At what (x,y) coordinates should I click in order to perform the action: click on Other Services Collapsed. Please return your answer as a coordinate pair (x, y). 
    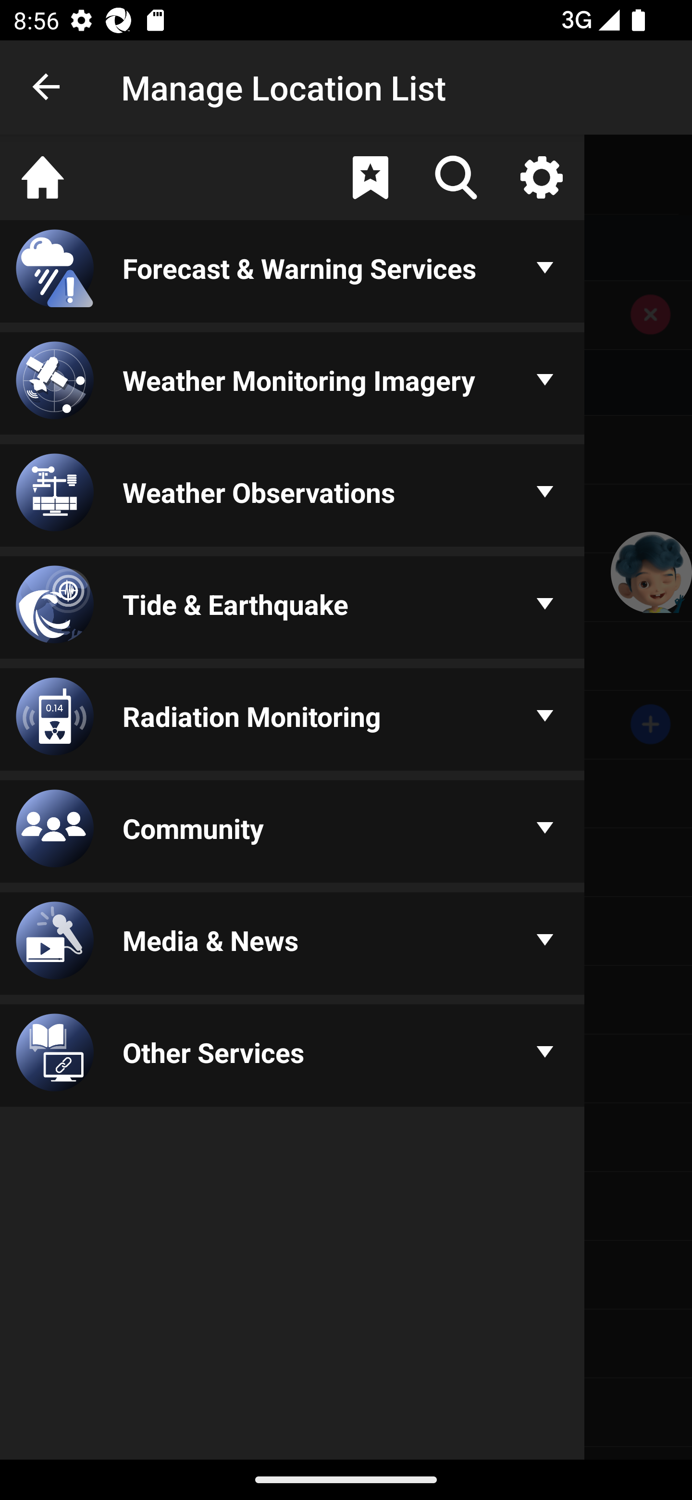
    Looking at the image, I should click on (292, 1057).